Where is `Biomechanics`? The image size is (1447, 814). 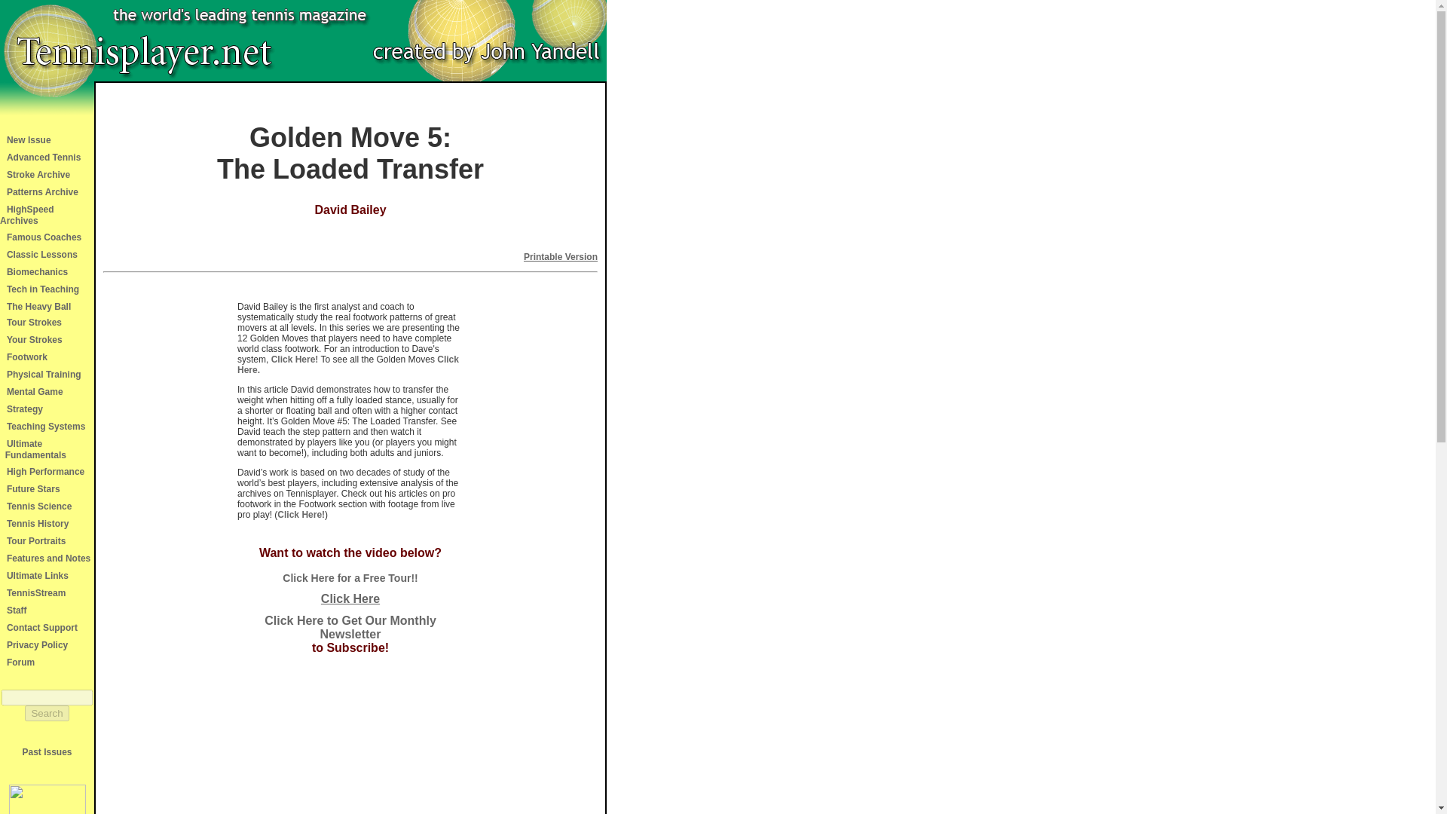 Biomechanics is located at coordinates (38, 272).